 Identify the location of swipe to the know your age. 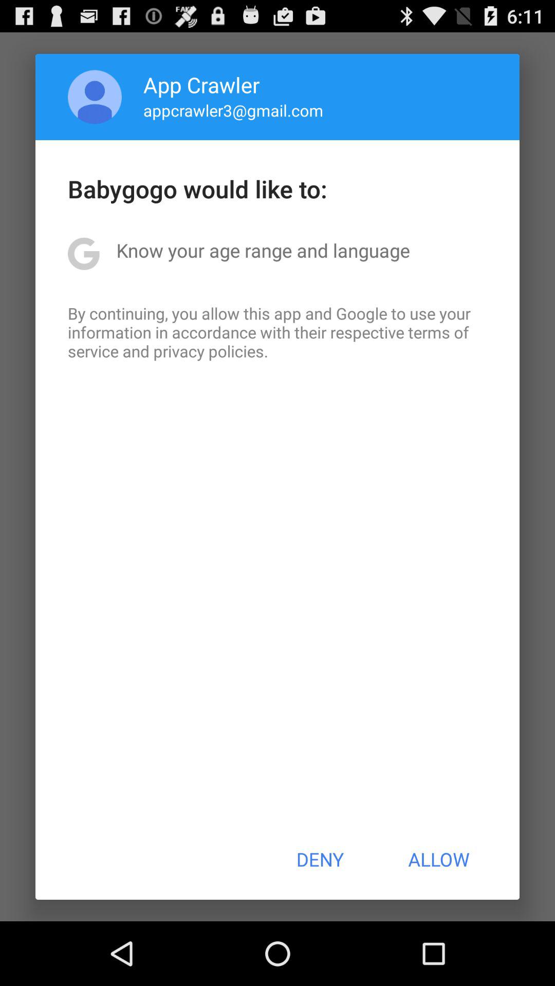
(263, 250).